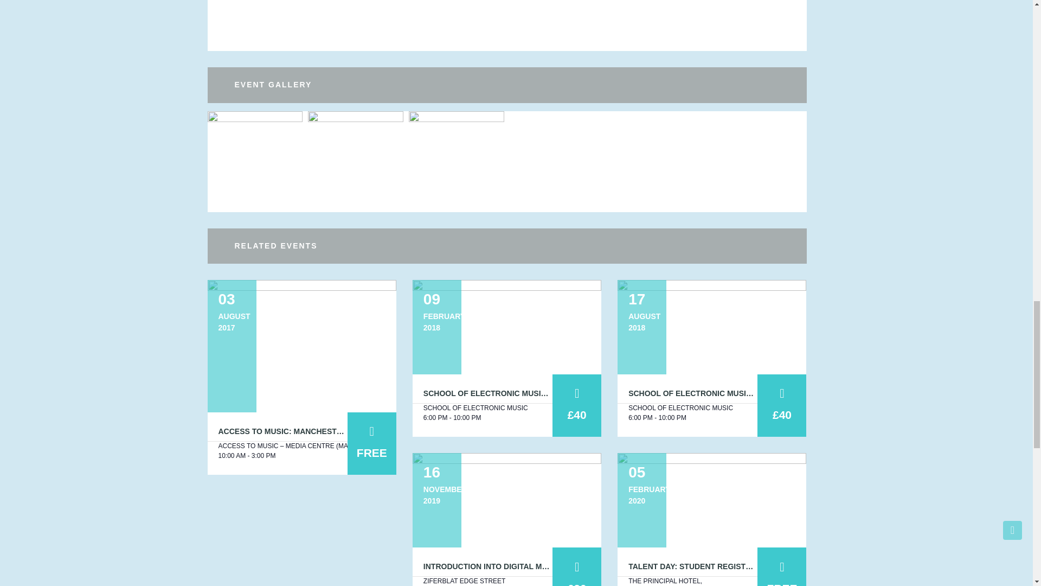 This screenshot has height=586, width=1041. Describe the element at coordinates (457, 157) in the screenshot. I see `Futureworkscover` at that location.